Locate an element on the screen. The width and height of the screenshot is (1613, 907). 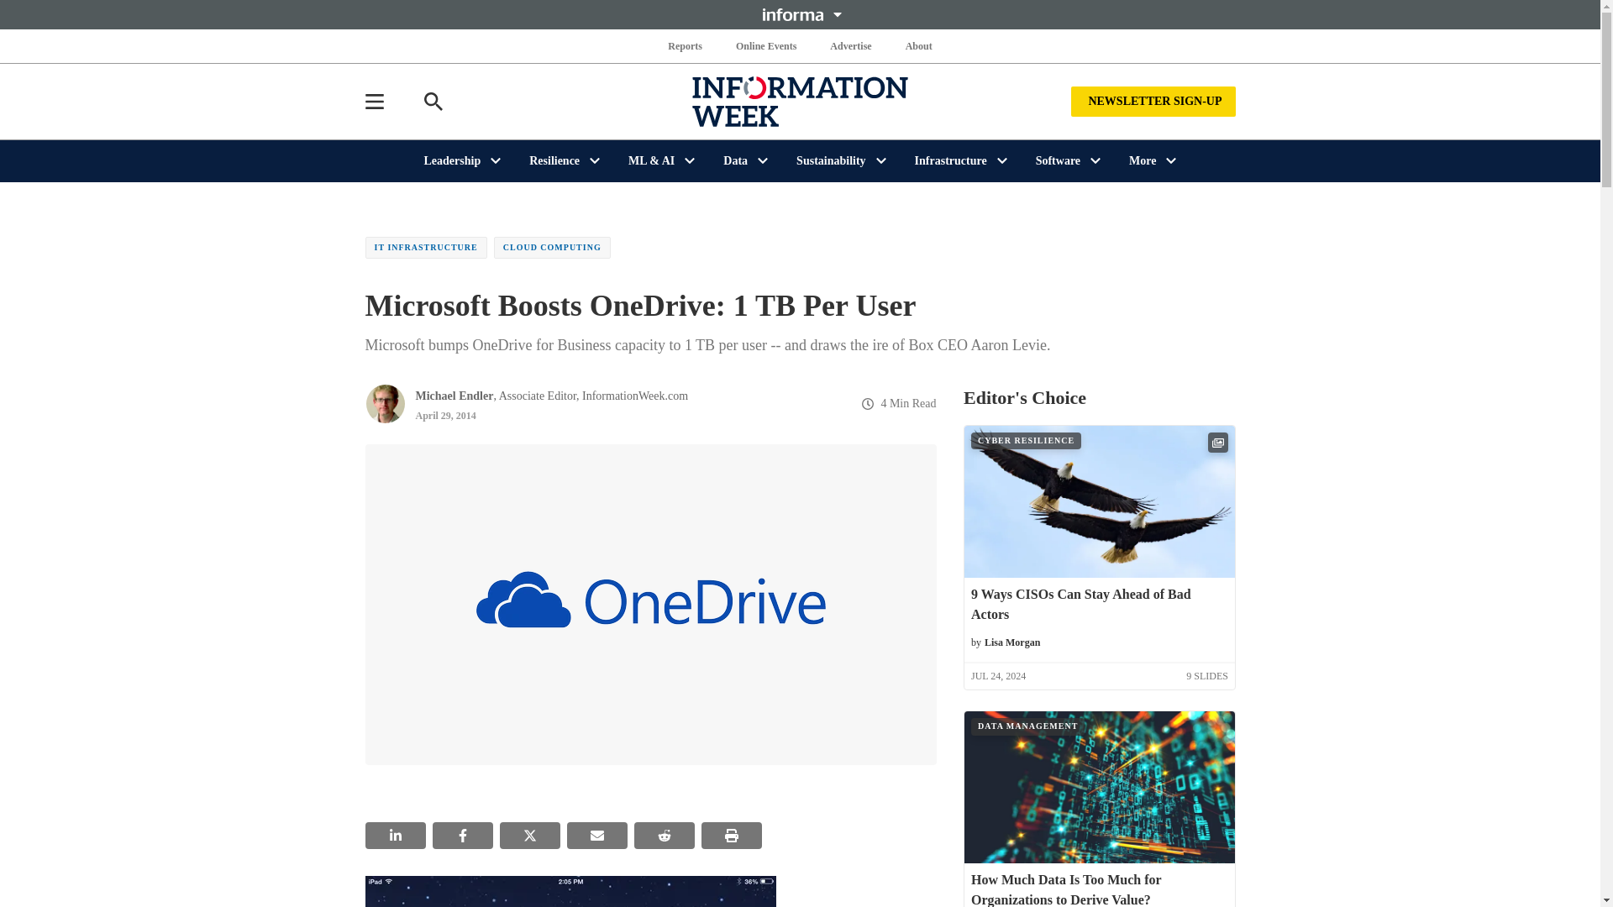
Reports is located at coordinates (686, 45).